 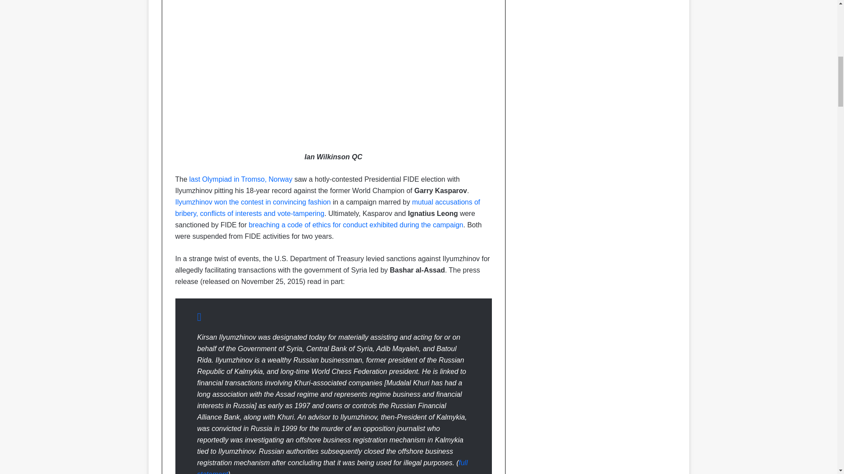 I want to click on last Olympiad in Tromso, Norway, so click(x=241, y=179).